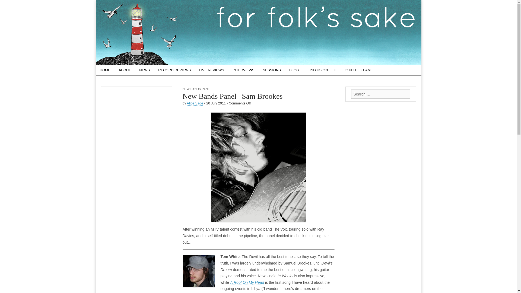 The height and width of the screenshot is (293, 521). Describe the element at coordinates (247, 282) in the screenshot. I see `A Roof On My Head` at that location.